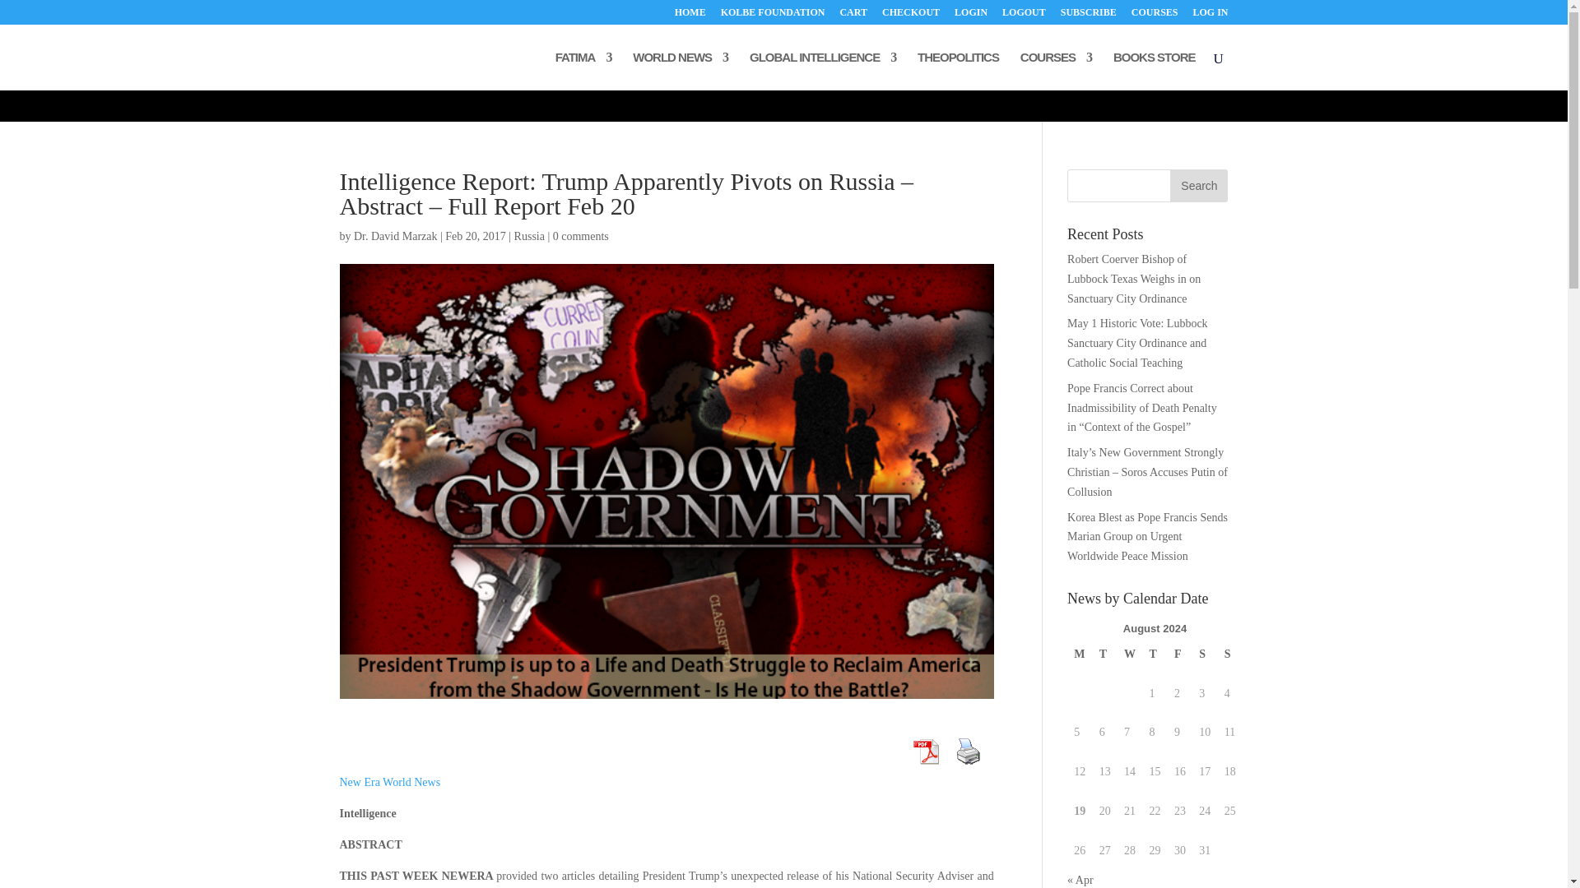 The image size is (1580, 888). Describe the element at coordinates (926, 752) in the screenshot. I see `View PDF` at that location.